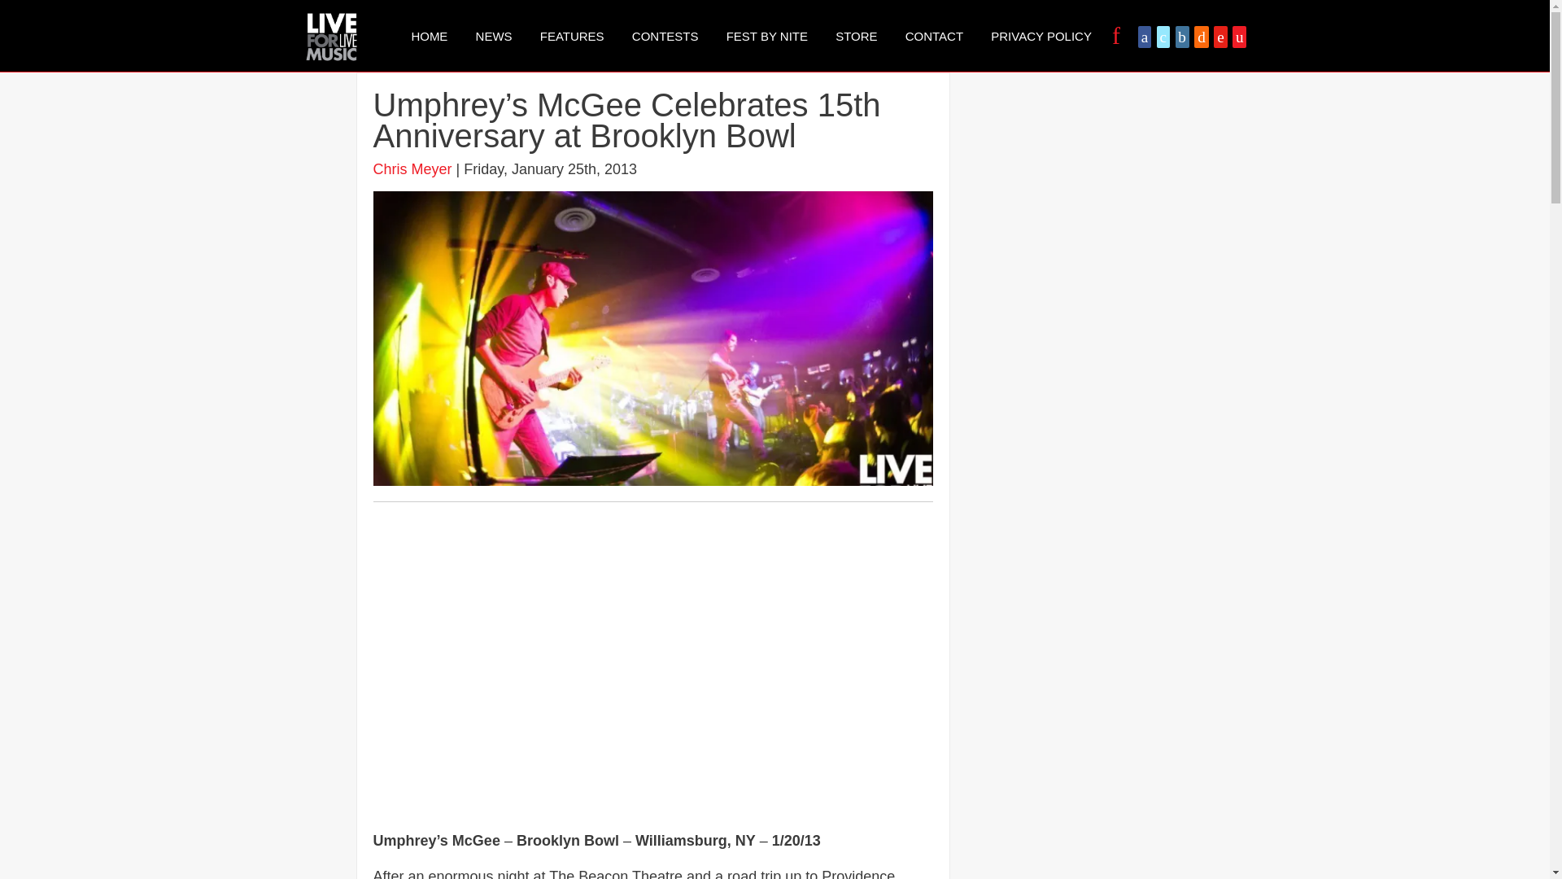  Describe the element at coordinates (495, 36) in the screenshot. I see `NEWS` at that location.